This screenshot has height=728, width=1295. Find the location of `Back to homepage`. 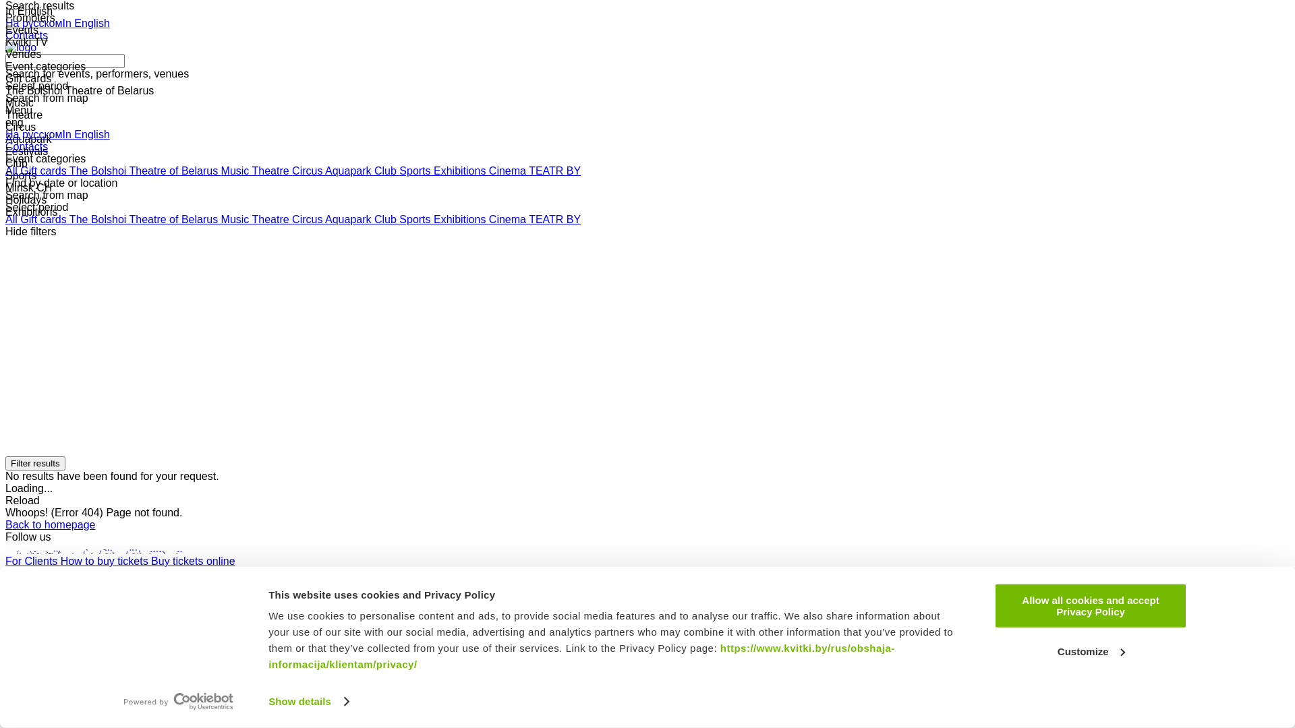

Back to homepage is located at coordinates (50, 524).